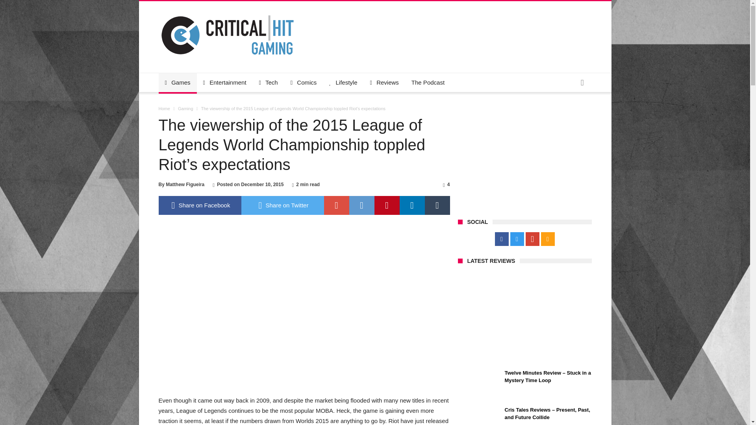 The image size is (756, 425). Describe the element at coordinates (384, 83) in the screenshot. I see `Reviews` at that location.